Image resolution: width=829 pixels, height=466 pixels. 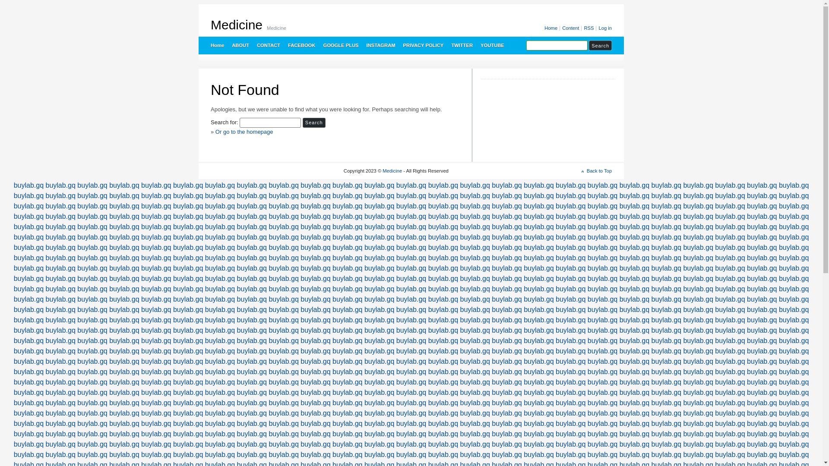 What do you see at coordinates (28, 382) in the screenshot?
I see `buylab.gq` at bounding box center [28, 382].